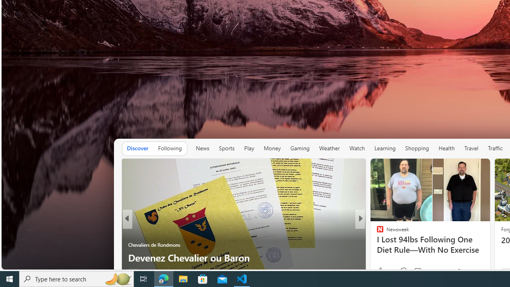  What do you see at coordinates (376, 232) in the screenshot?
I see `Newsweek` at bounding box center [376, 232].